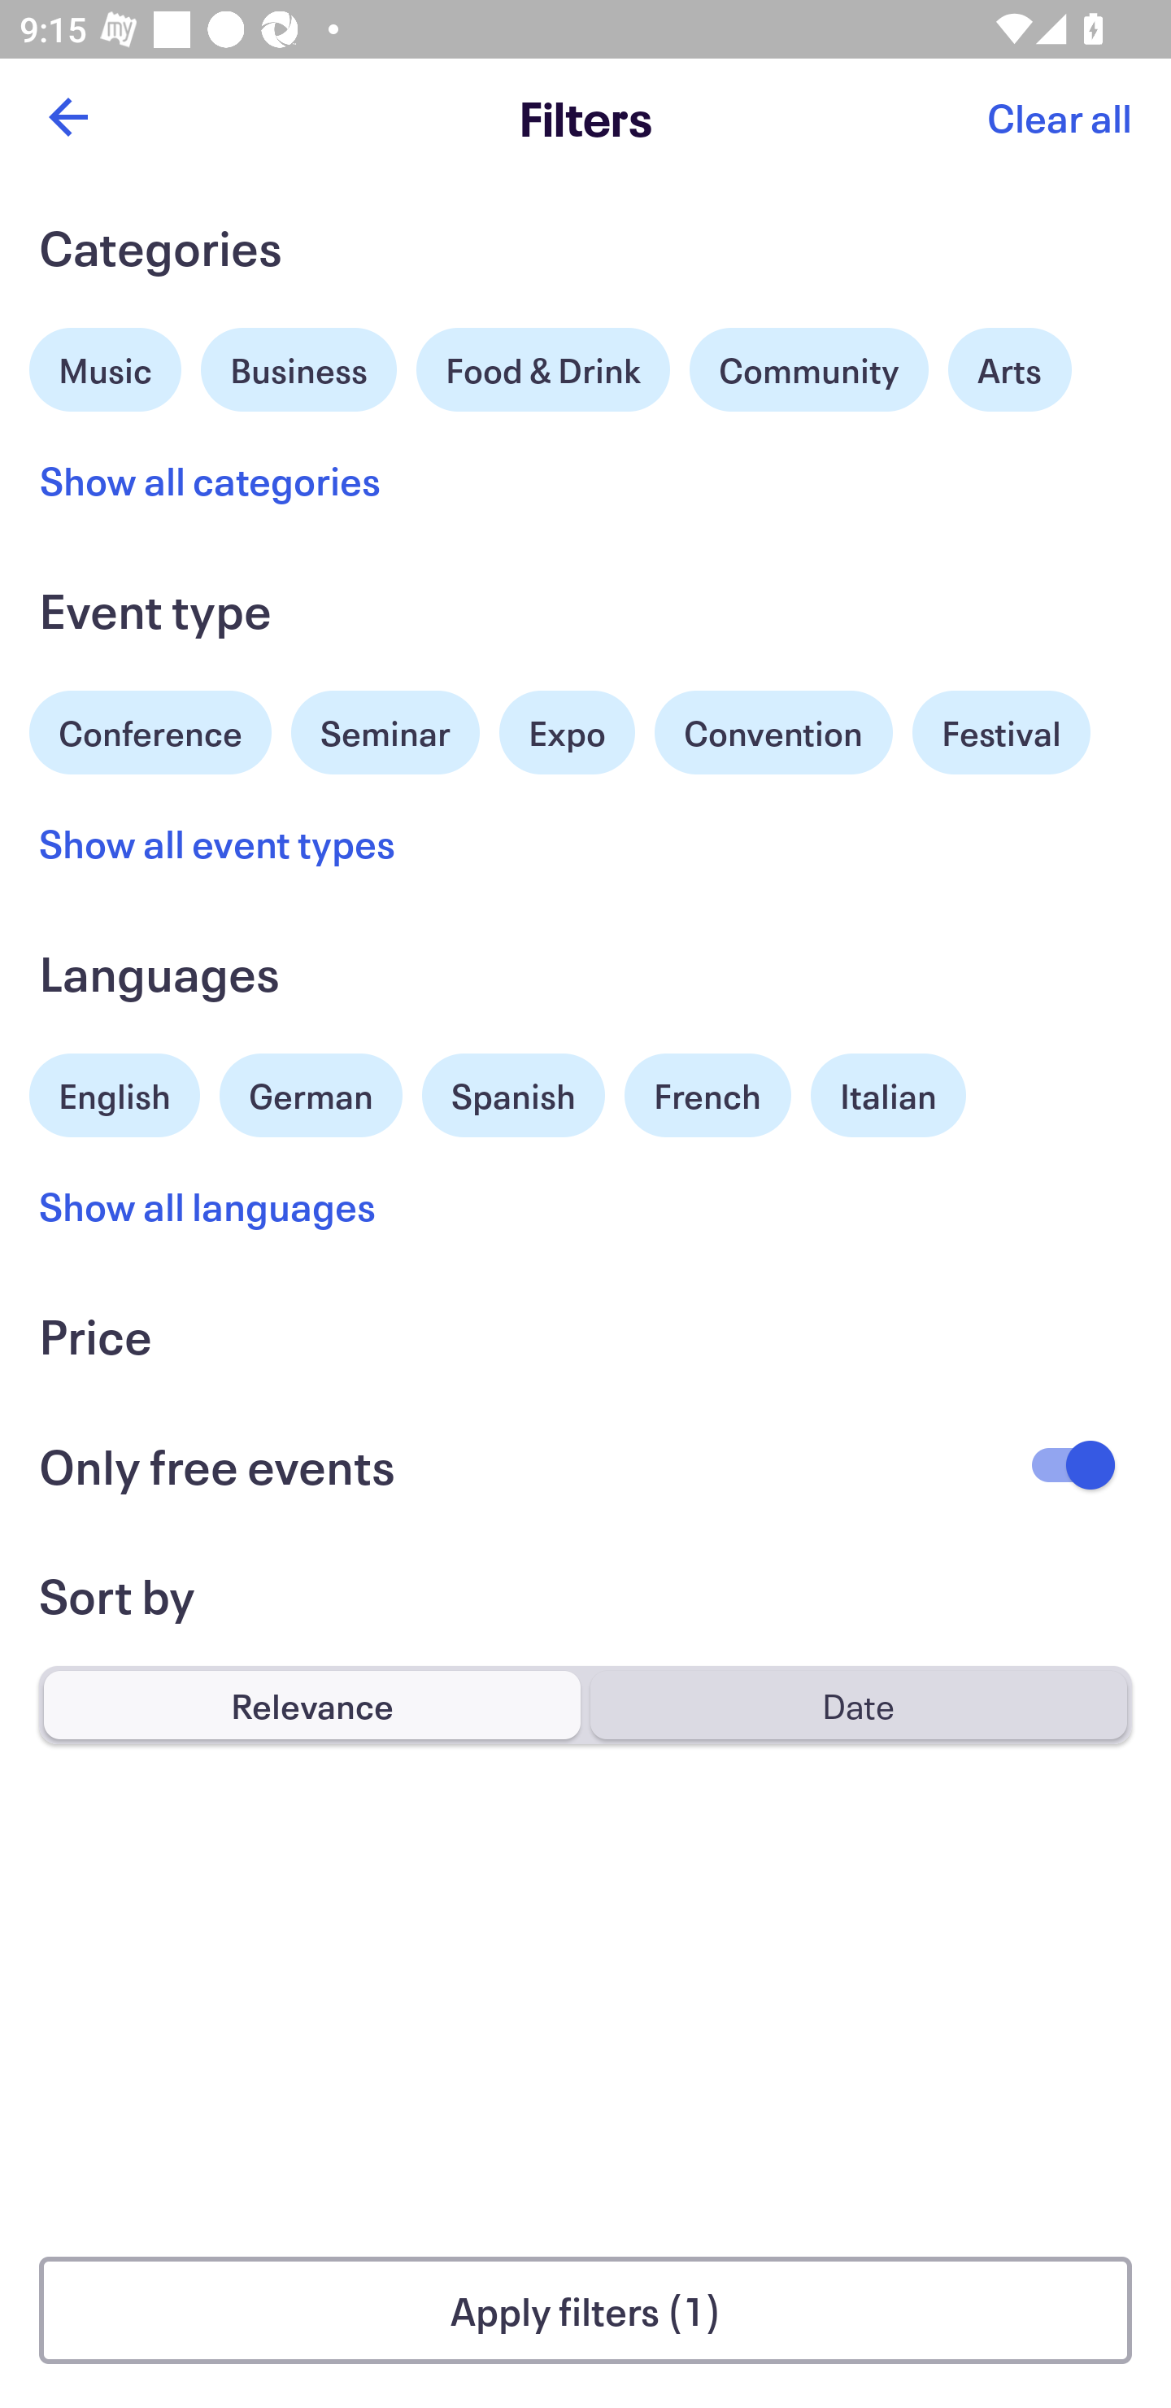  I want to click on Convention, so click(773, 732).